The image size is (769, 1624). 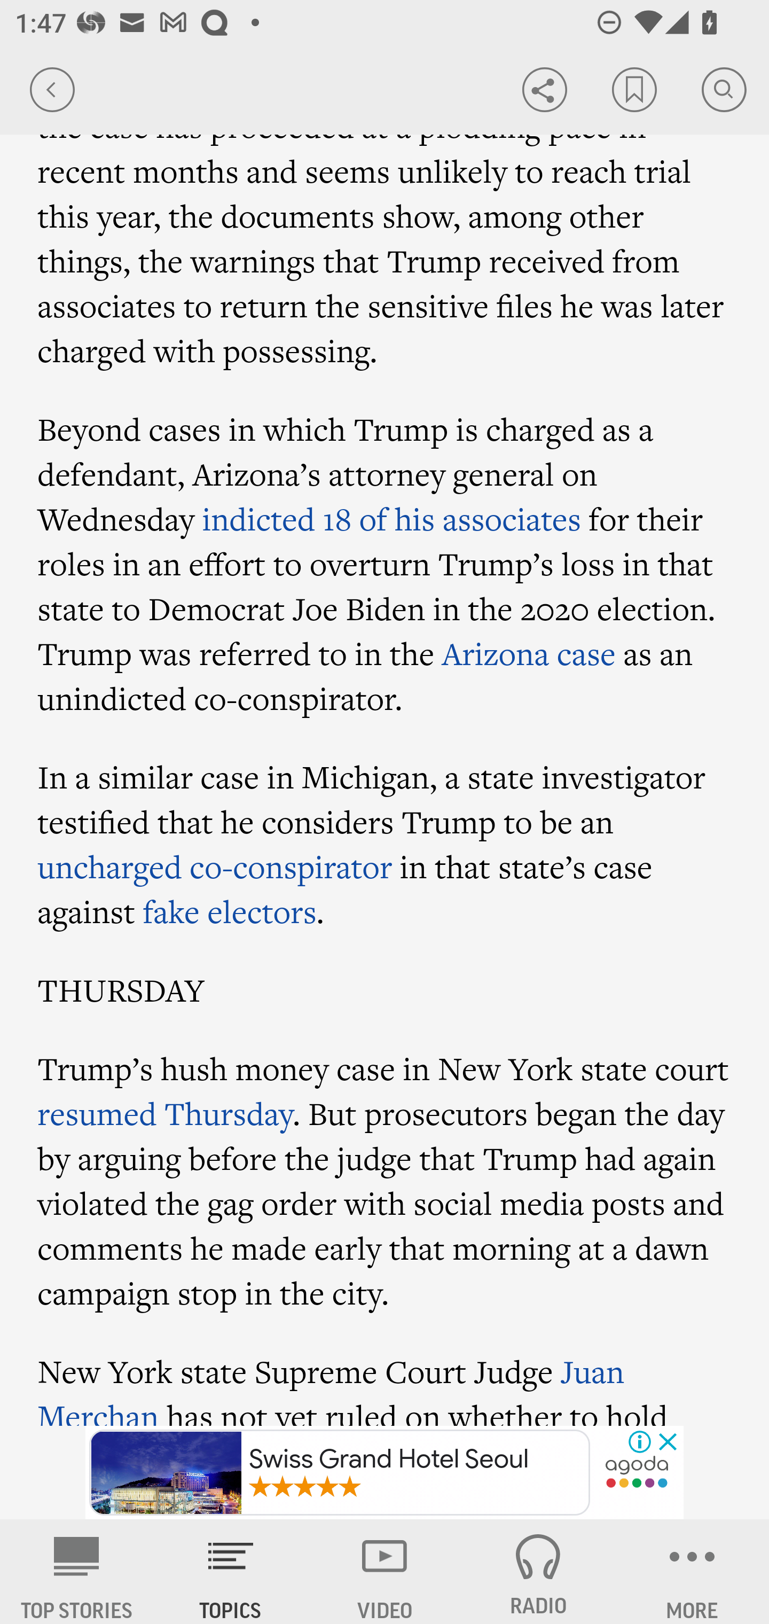 What do you see at coordinates (332, 1388) in the screenshot?
I see `Juan Merchan` at bounding box center [332, 1388].